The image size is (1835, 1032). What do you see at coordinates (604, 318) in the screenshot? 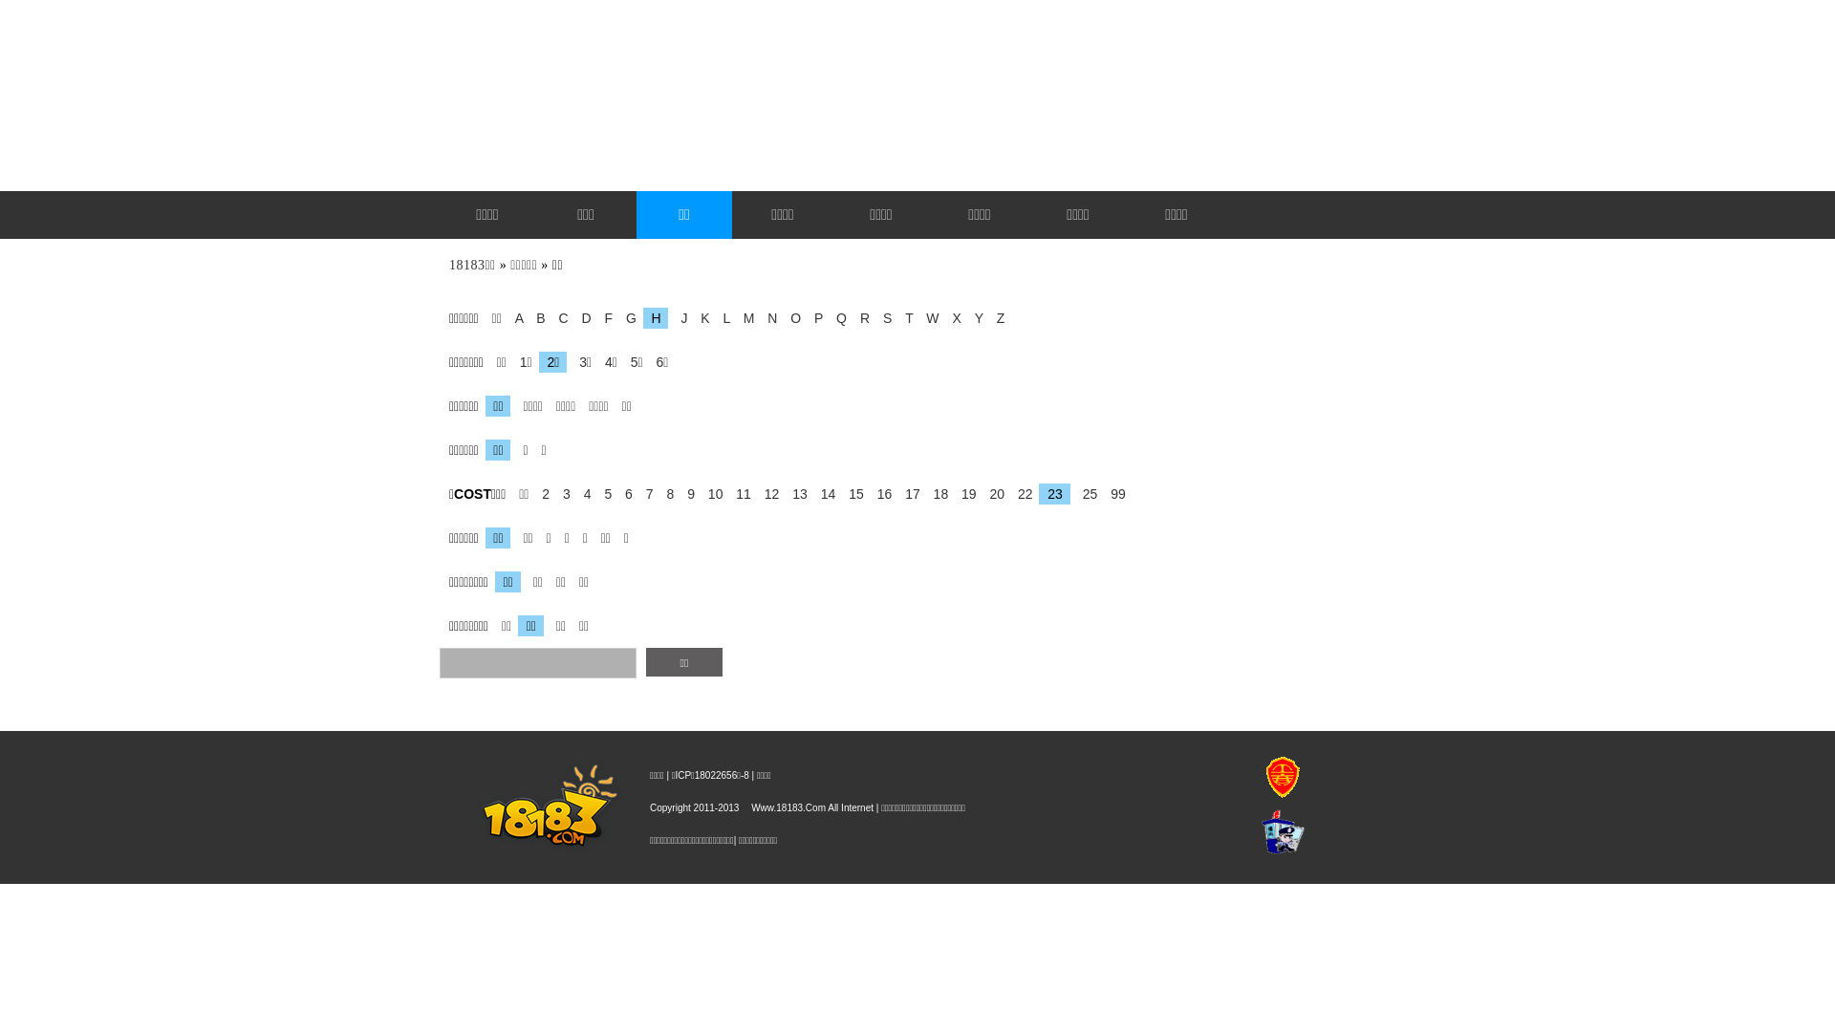
I see `F` at bounding box center [604, 318].